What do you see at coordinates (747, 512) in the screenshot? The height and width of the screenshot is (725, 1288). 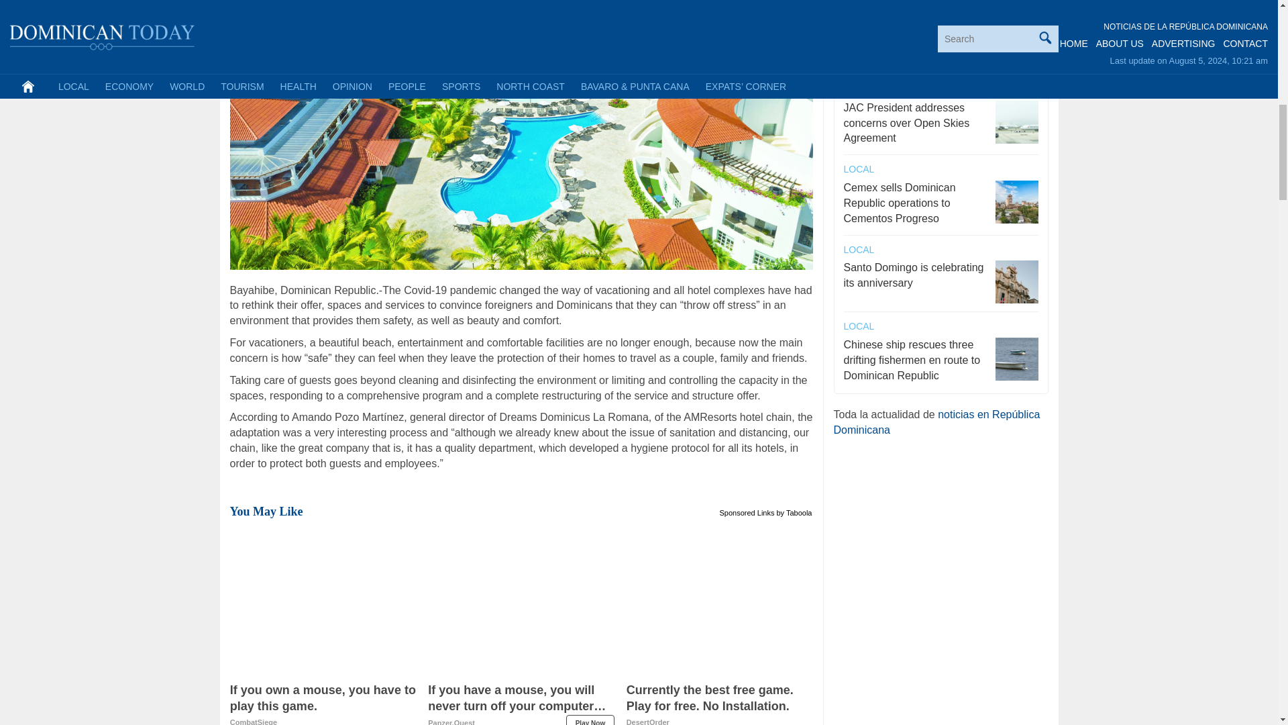 I see `If you own a mouse, you have to play this game.` at bounding box center [747, 512].